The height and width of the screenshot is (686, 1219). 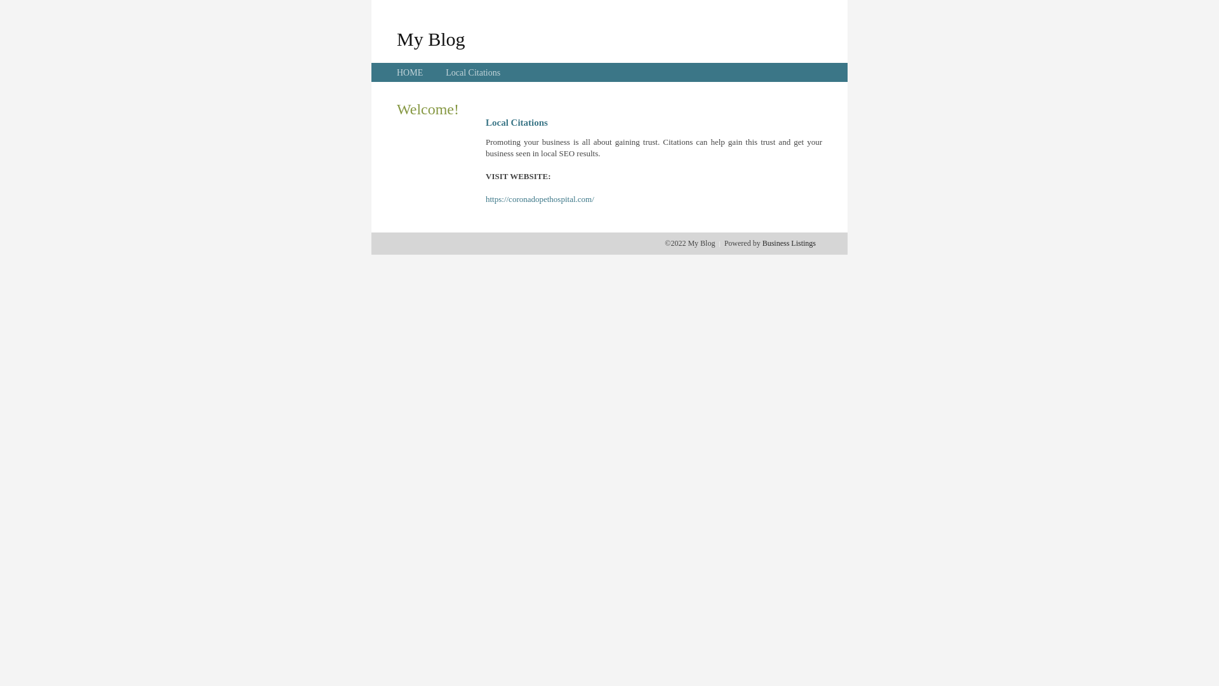 I want to click on Local Citations, so click(x=473, y=72).